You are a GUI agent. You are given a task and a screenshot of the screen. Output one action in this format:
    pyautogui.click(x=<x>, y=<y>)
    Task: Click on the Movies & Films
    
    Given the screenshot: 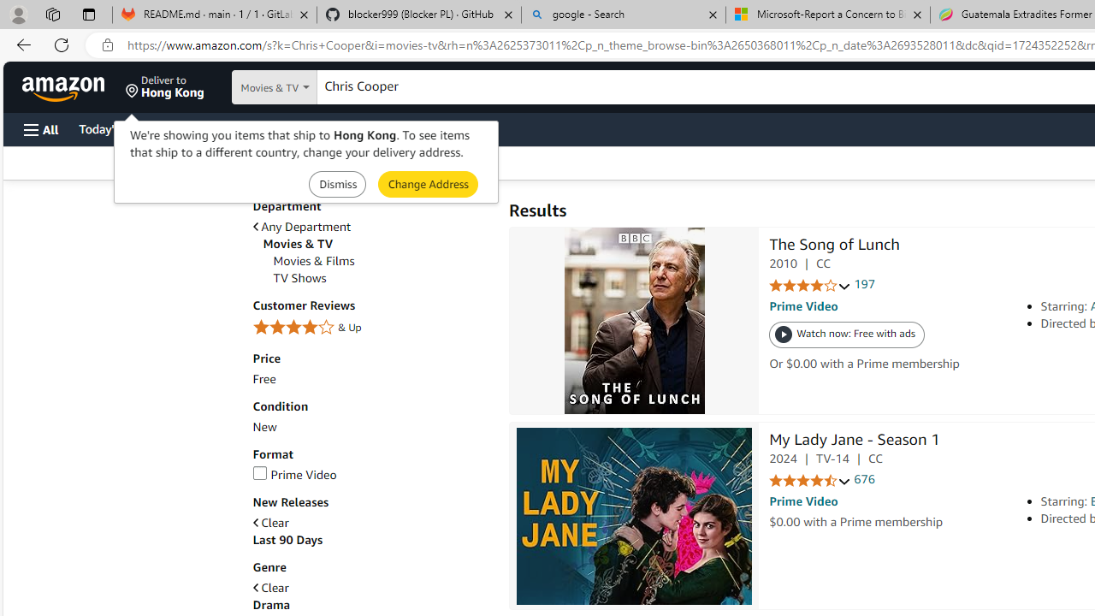 What is the action you would take?
    pyautogui.click(x=313, y=261)
    